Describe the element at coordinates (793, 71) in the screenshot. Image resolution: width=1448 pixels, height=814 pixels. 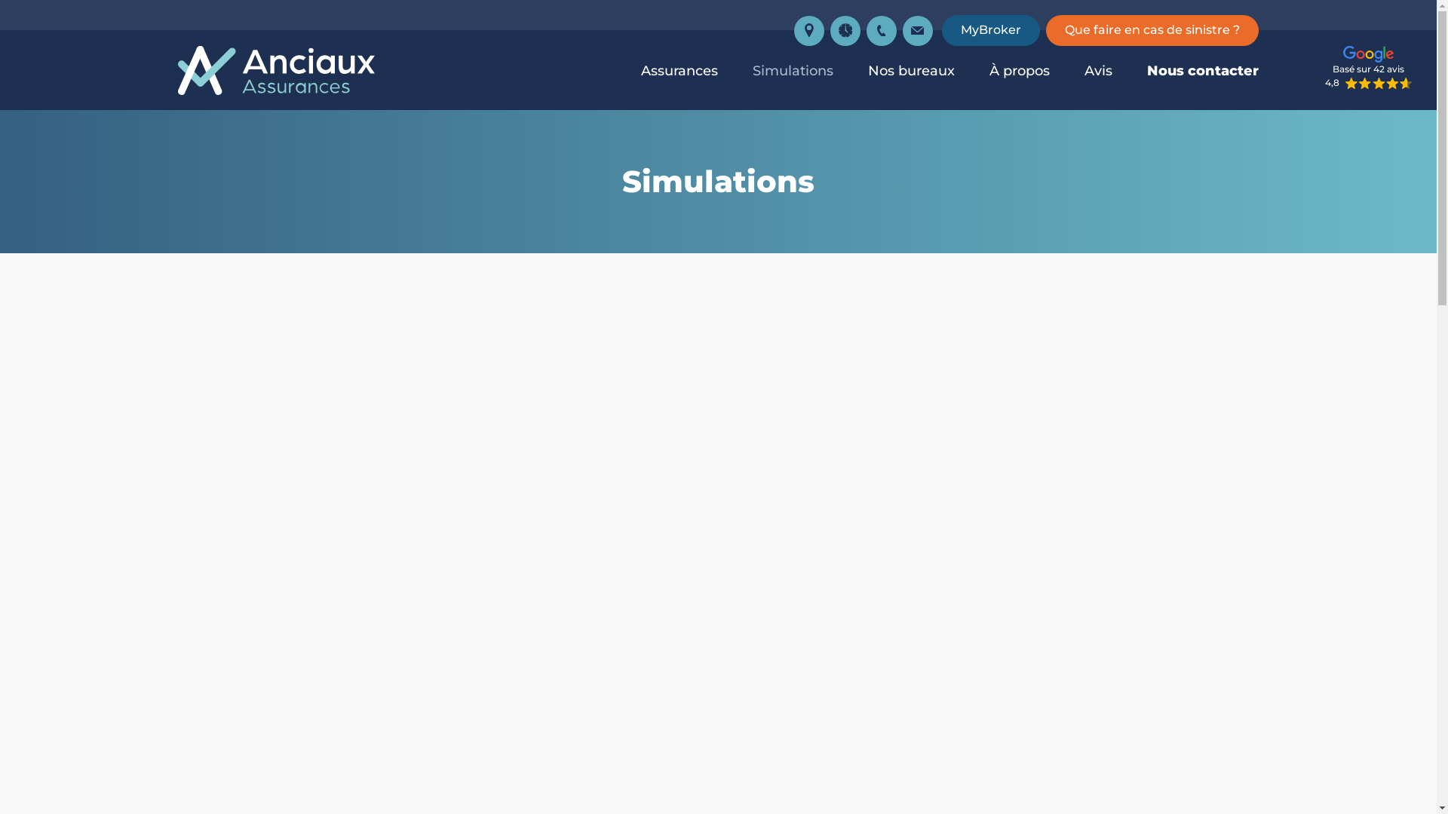
I see `Simulations` at that location.